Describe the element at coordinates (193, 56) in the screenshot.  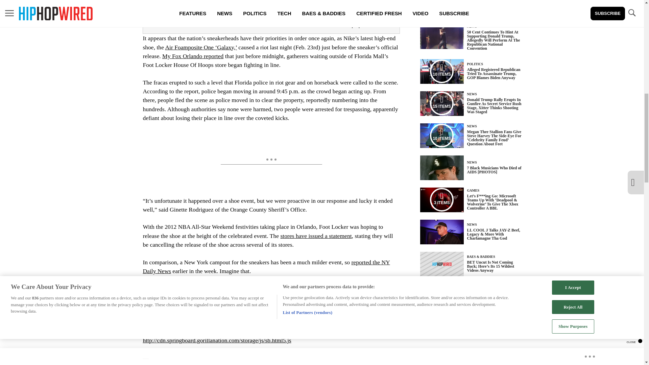
I see `My Fox Orlando reported` at that location.